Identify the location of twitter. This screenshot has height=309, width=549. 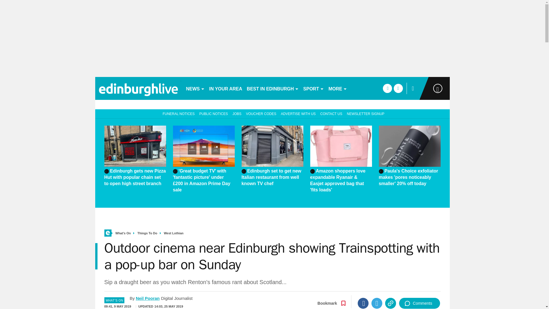
(398, 88).